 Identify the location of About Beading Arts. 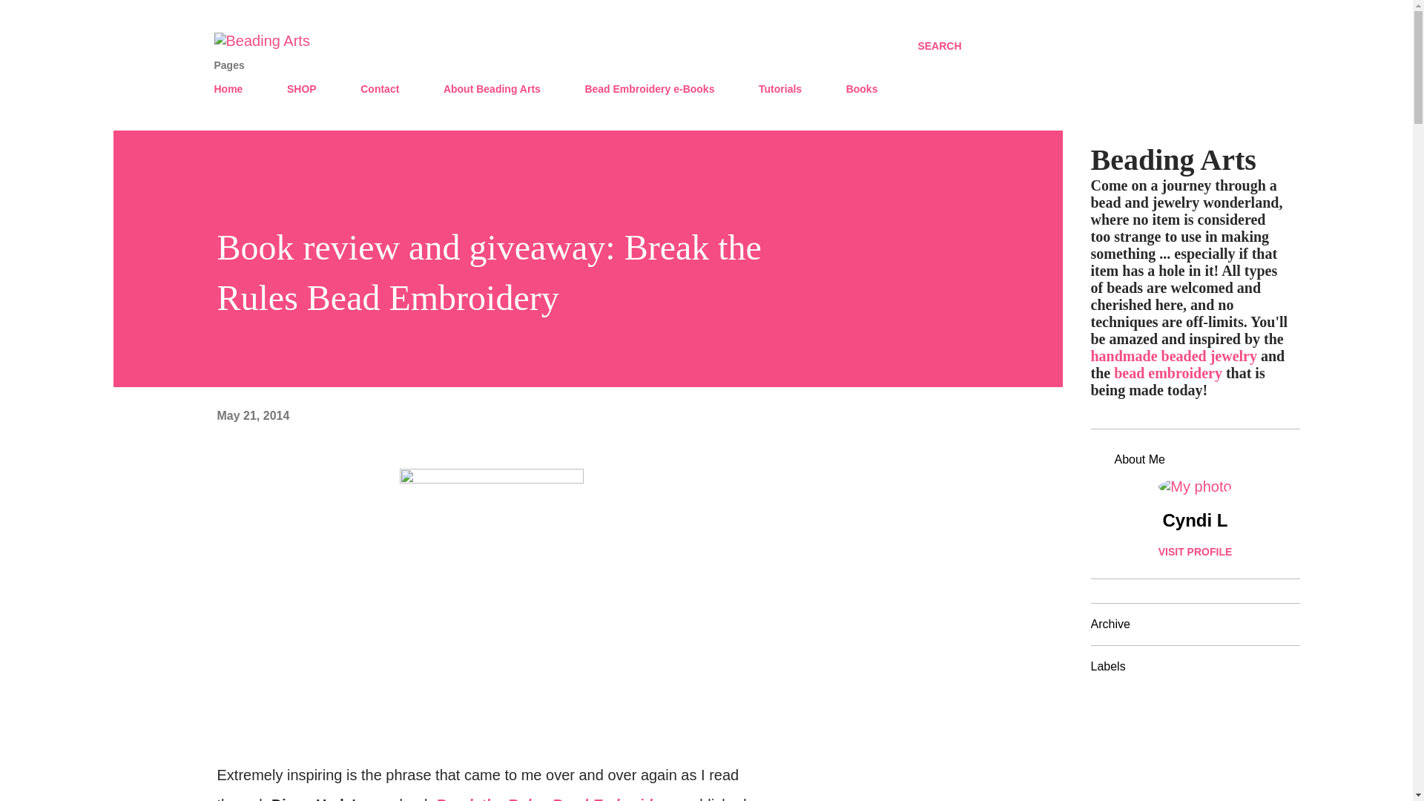
(492, 89).